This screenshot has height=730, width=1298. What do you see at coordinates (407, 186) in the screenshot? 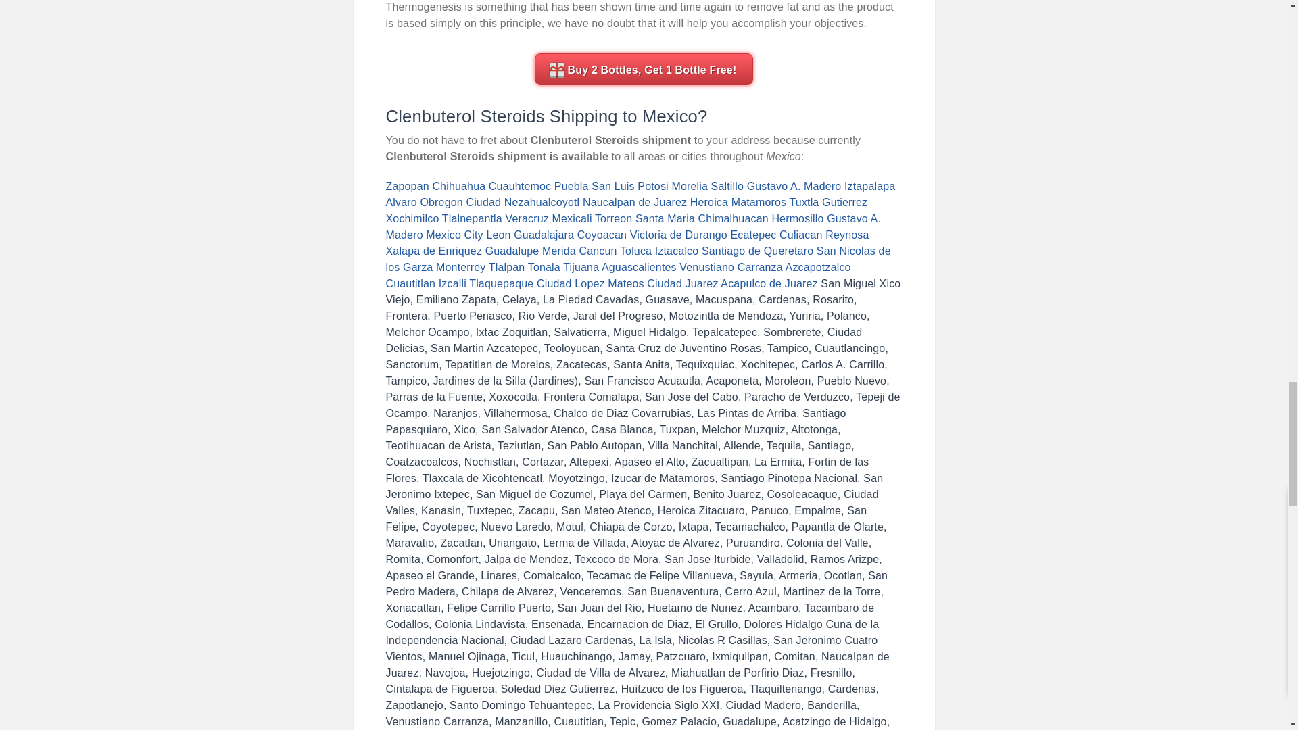
I see `Zapopan` at bounding box center [407, 186].